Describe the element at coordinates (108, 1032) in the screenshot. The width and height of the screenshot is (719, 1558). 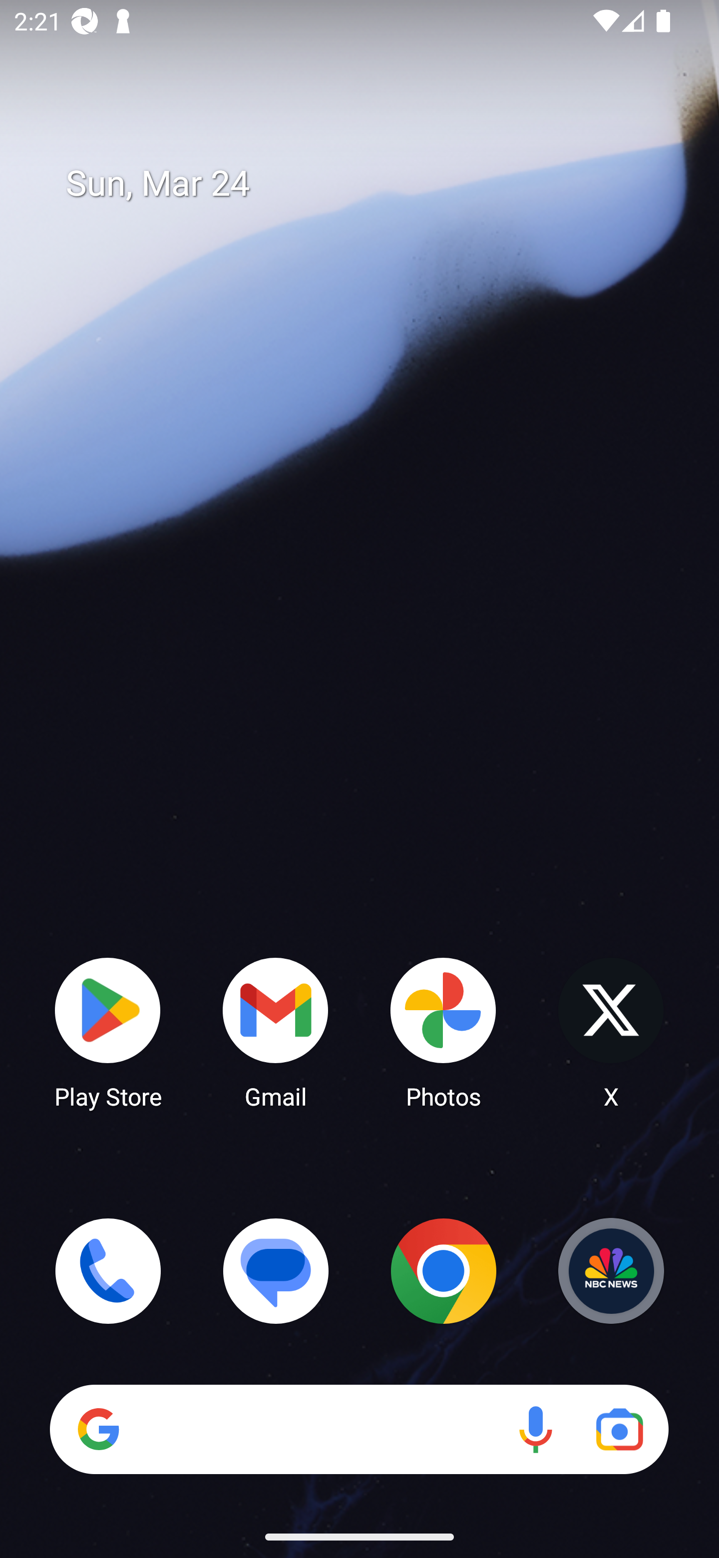
I see `Play Store` at that location.